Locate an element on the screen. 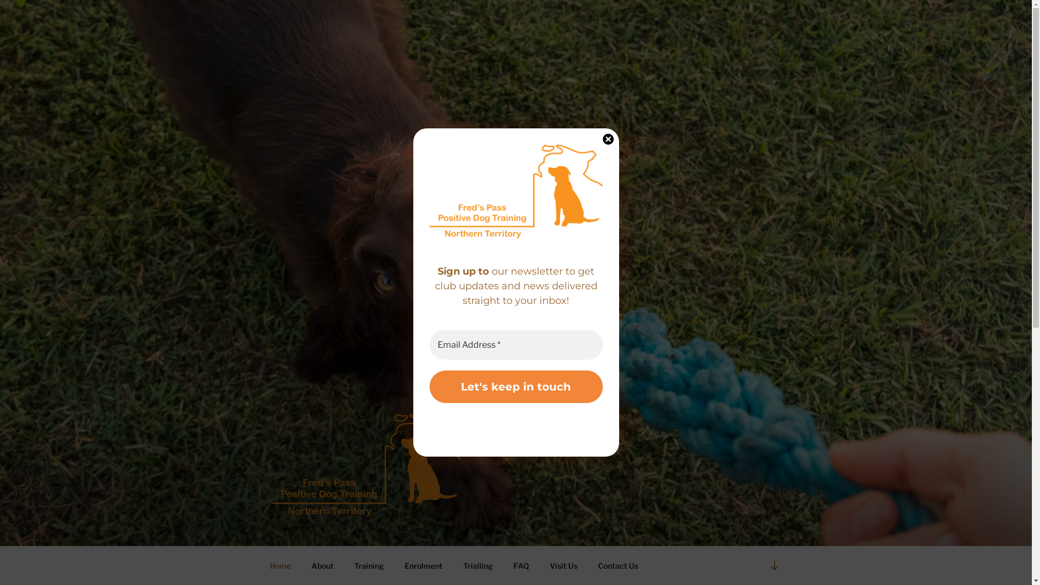 The height and width of the screenshot is (585, 1040). Let's keep in touch is located at coordinates (516, 387).